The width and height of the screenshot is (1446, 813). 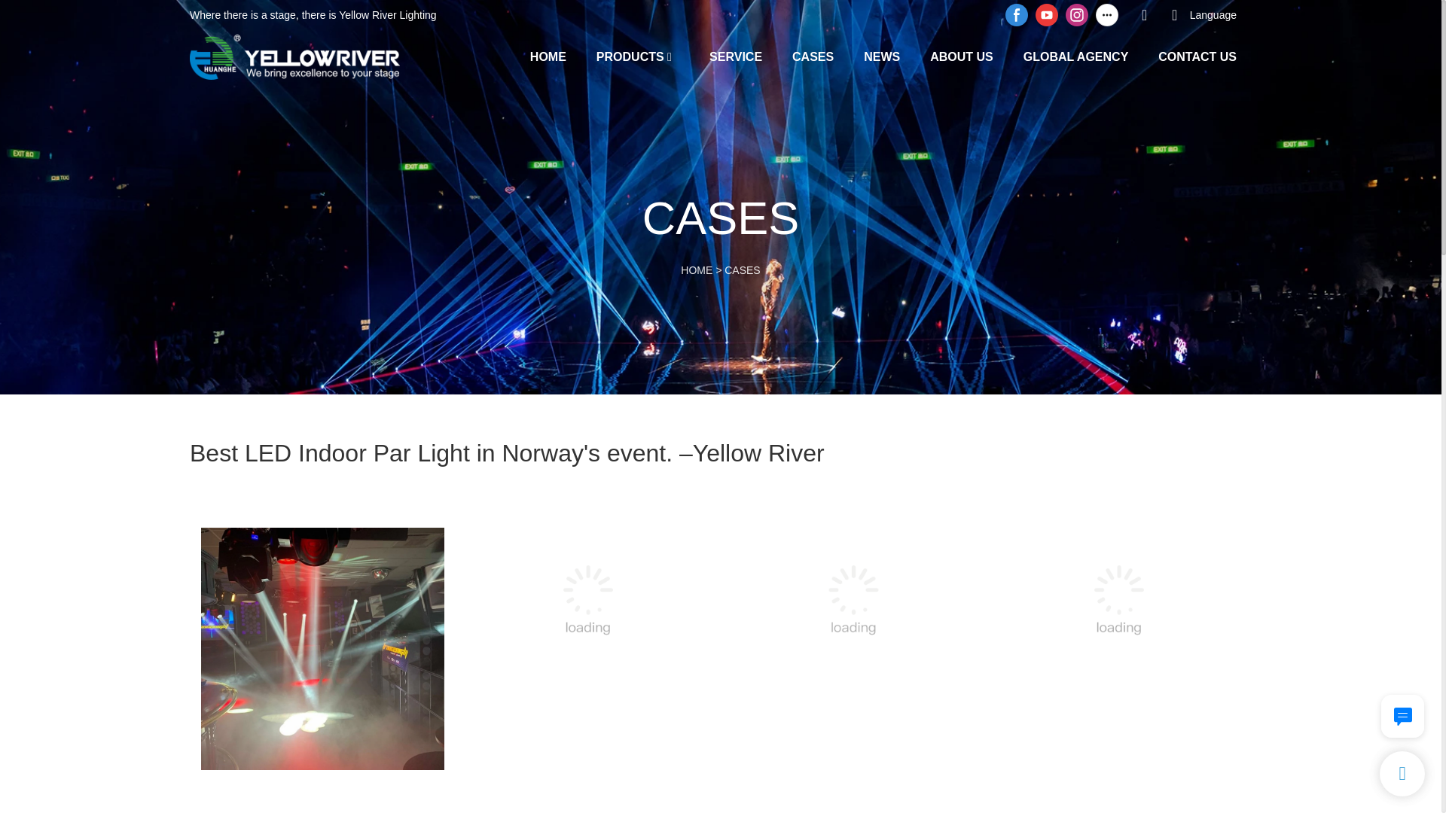 I want to click on CASES, so click(x=813, y=56).